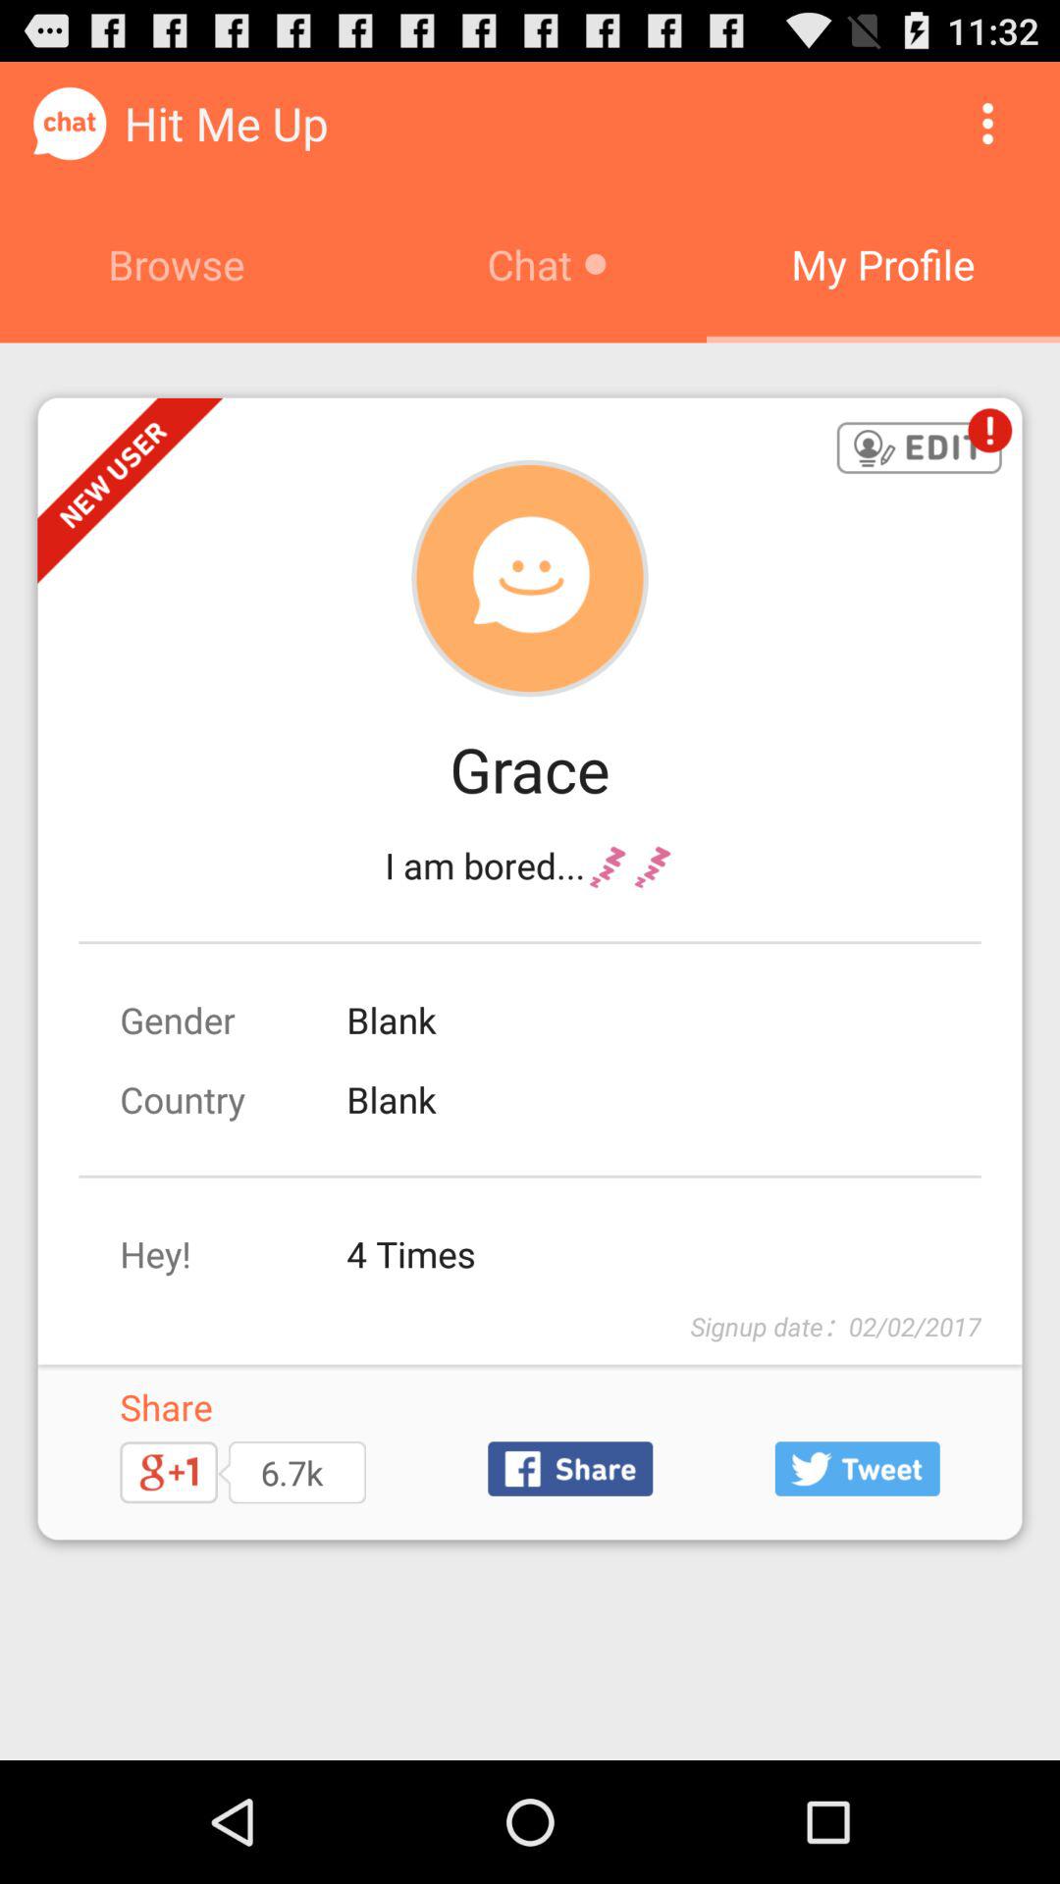  What do you see at coordinates (857, 1468) in the screenshot?
I see `twitter link share button` at bounding box center [857, 1468].